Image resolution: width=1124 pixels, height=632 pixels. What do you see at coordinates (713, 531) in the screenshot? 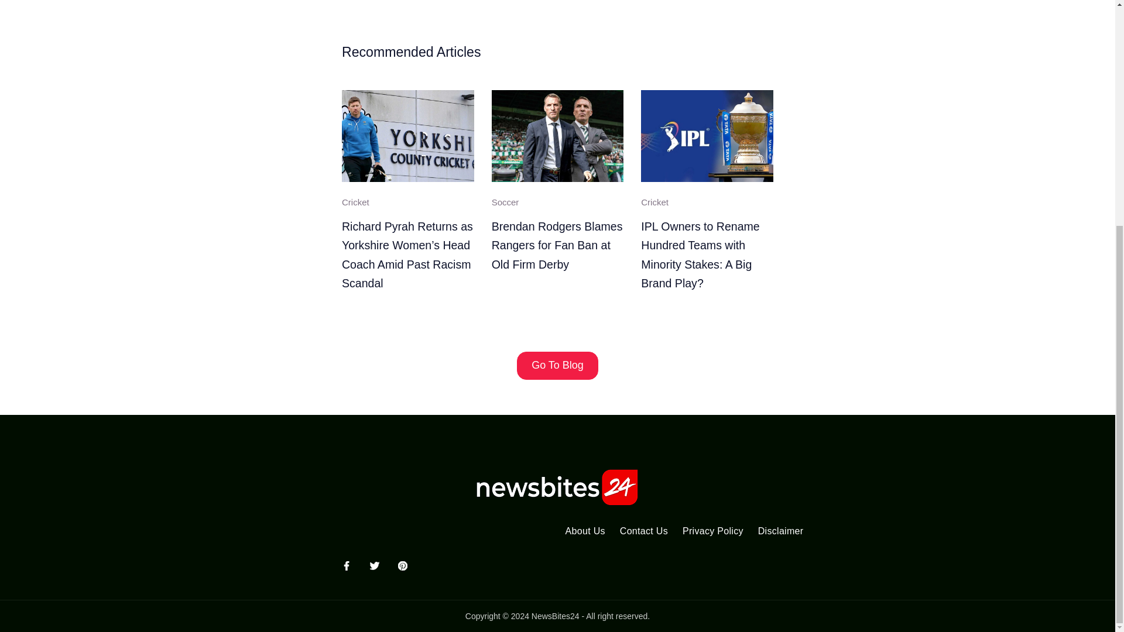
I see `Privacy Policy` at bounding box center [713, 531].